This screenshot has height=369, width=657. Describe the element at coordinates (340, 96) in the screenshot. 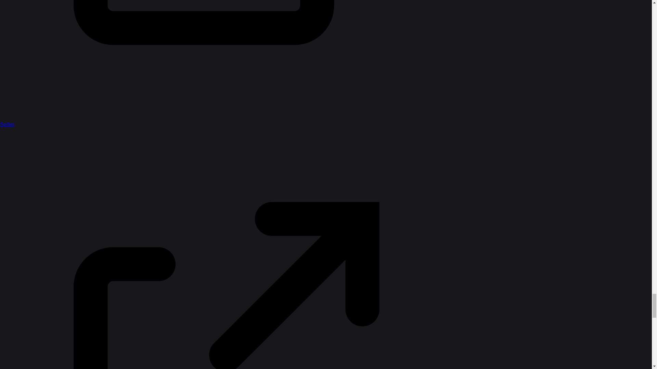

I see `UE4` at that location.